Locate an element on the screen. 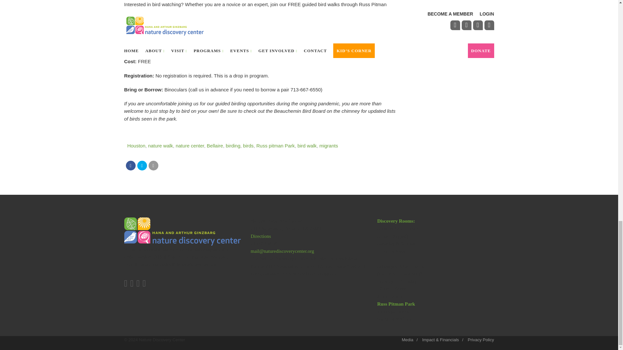  Share on Facebook is located at coordinates (130, 165).